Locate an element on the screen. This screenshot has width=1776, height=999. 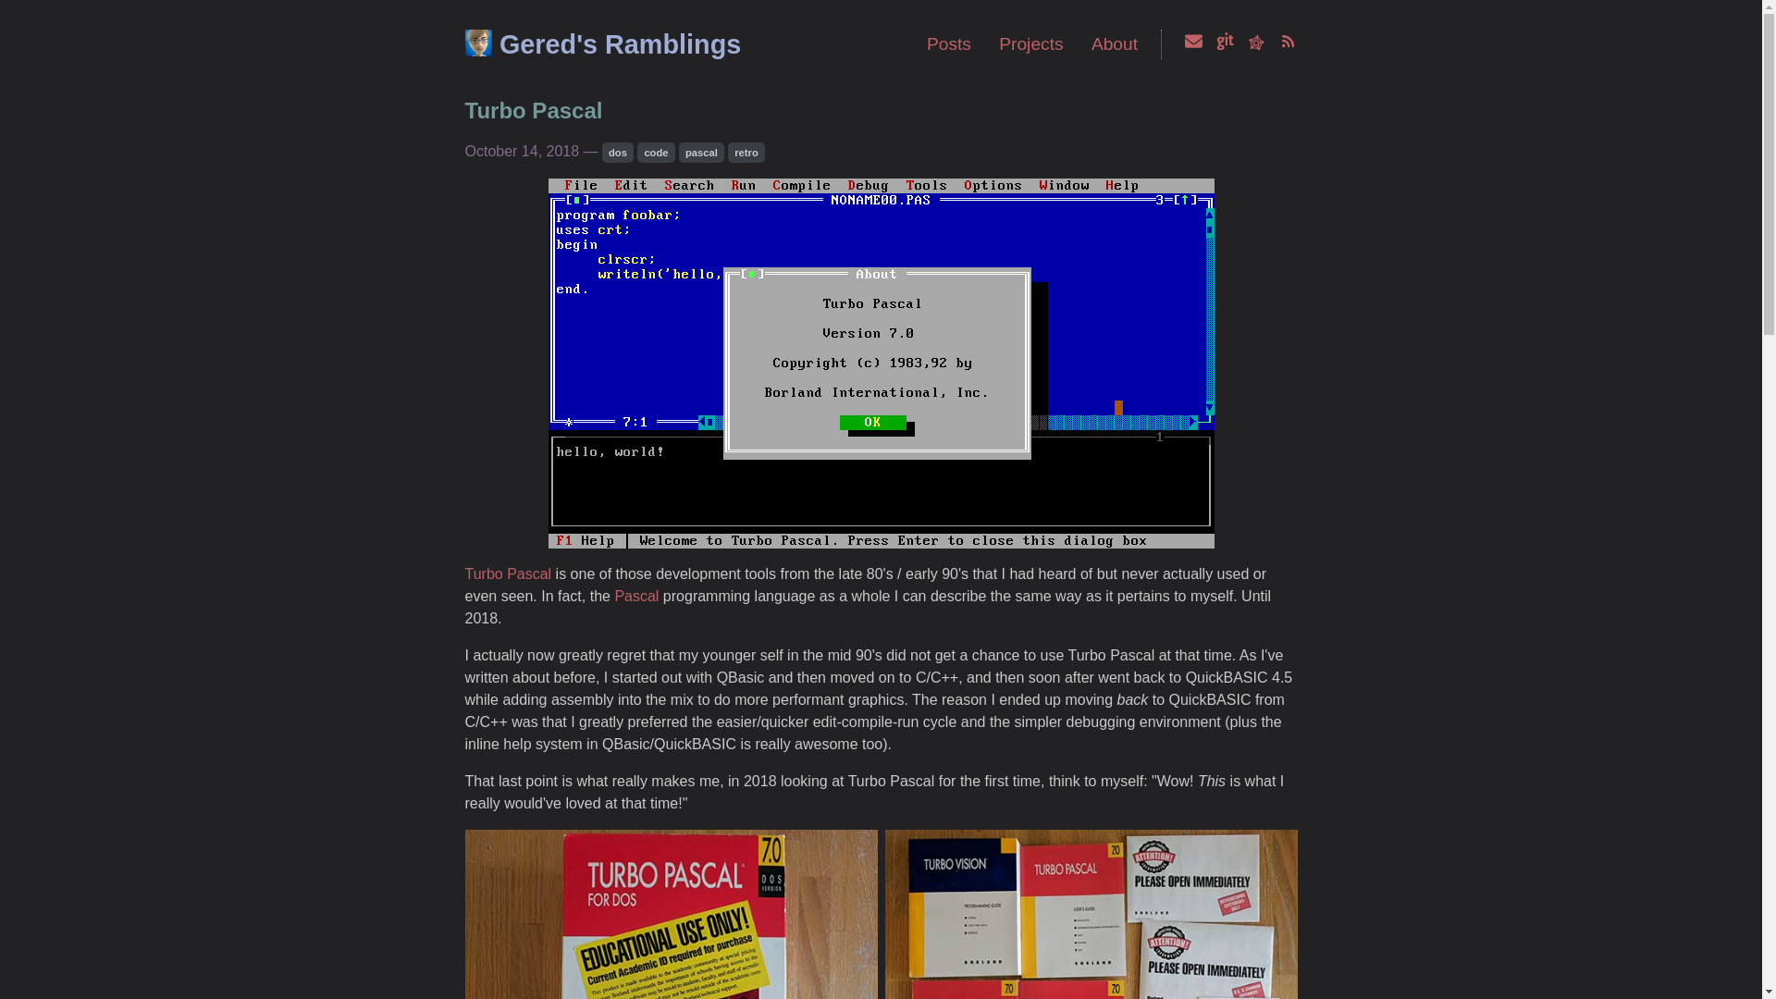
Fediverse is located at coordinates (1256, 44).